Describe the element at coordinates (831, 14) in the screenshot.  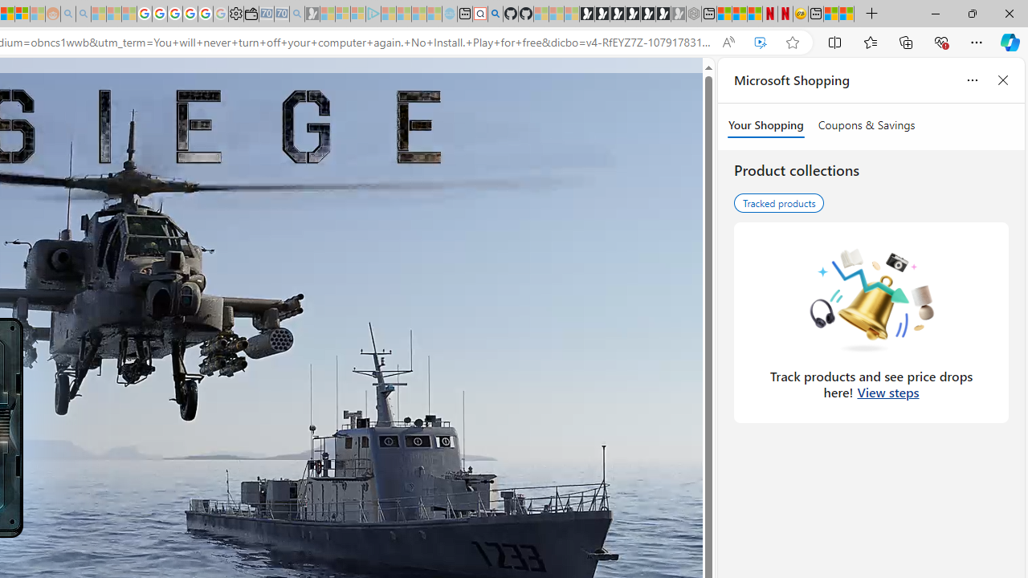
I see `Wildlife - MSN` at that location.